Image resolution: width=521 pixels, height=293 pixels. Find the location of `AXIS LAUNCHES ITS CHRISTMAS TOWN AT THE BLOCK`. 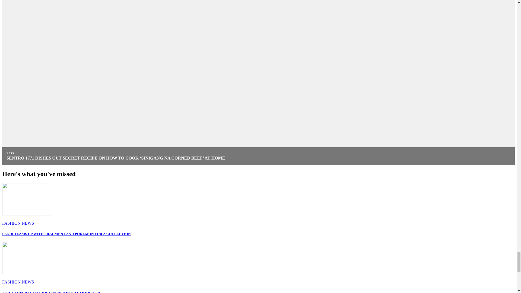

AXIS LAUNCHES ITS CHRISTMAS TOWN AT THE BLOCK is located at coordinates (52, 292).